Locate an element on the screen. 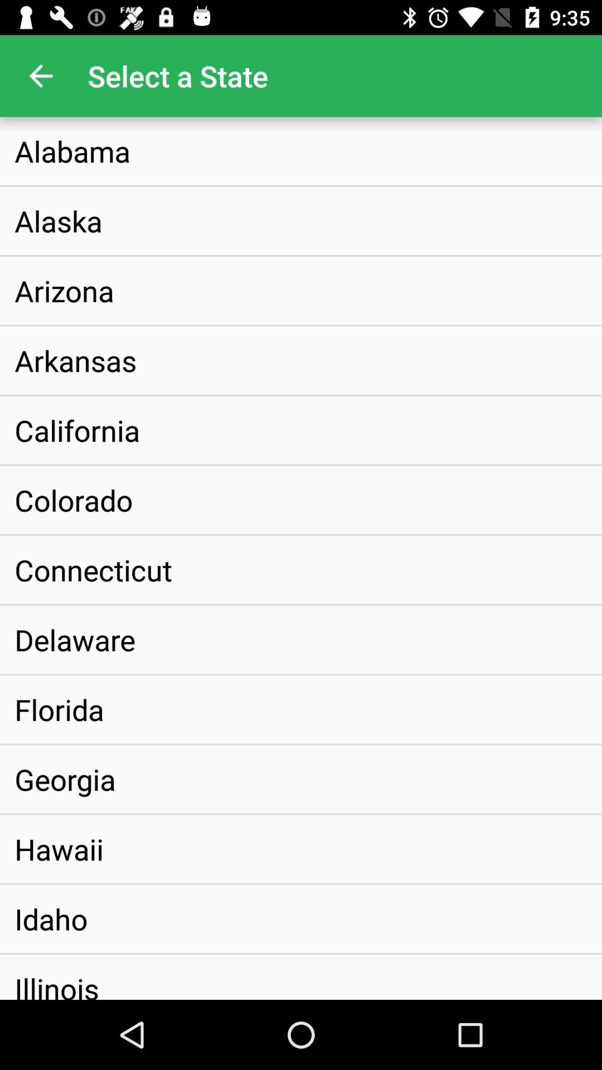 The width and height of the screenshot is (602, 1070). turn on icon above alabama is located at coordinates (41, 76).